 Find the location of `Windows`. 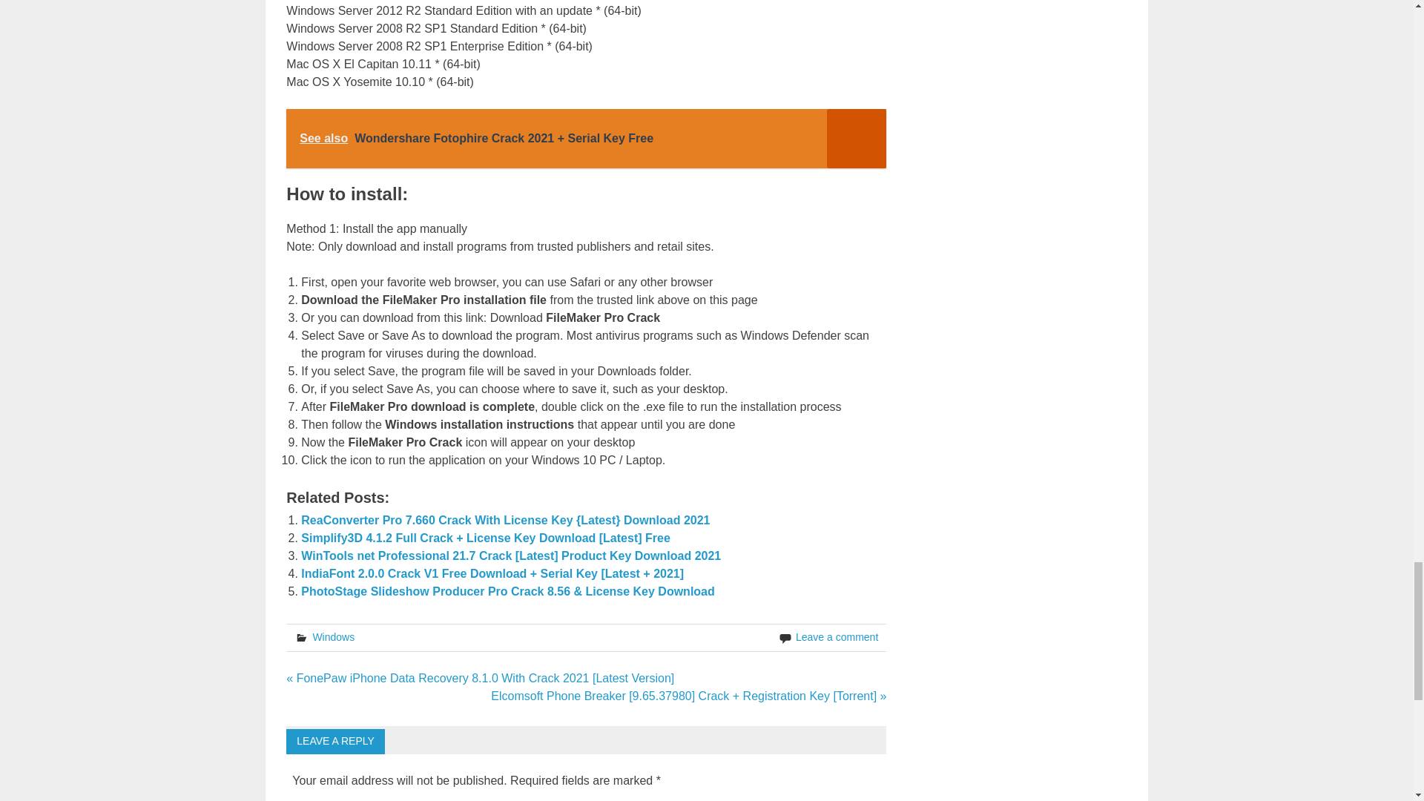

Windows is located at coordinates (333, 637).